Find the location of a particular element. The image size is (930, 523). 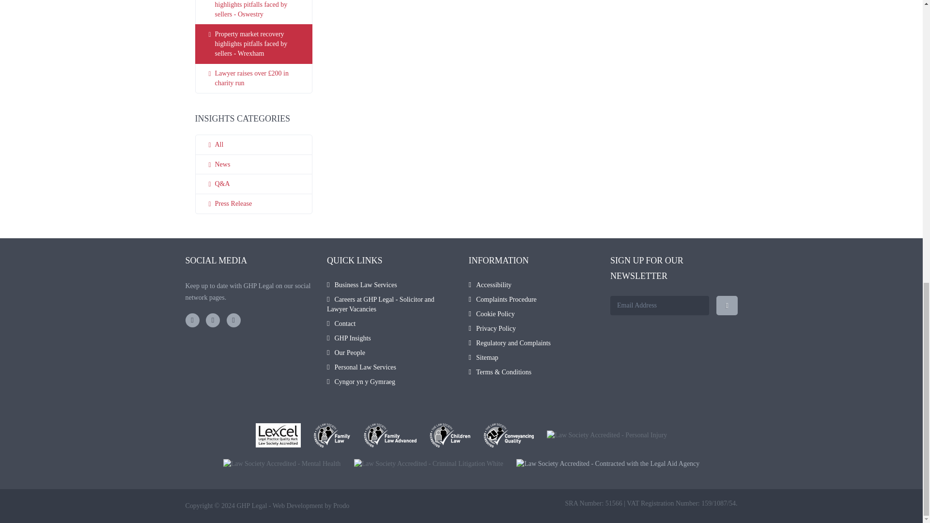

Like us on Facebook is located at coordinates (192, 320).